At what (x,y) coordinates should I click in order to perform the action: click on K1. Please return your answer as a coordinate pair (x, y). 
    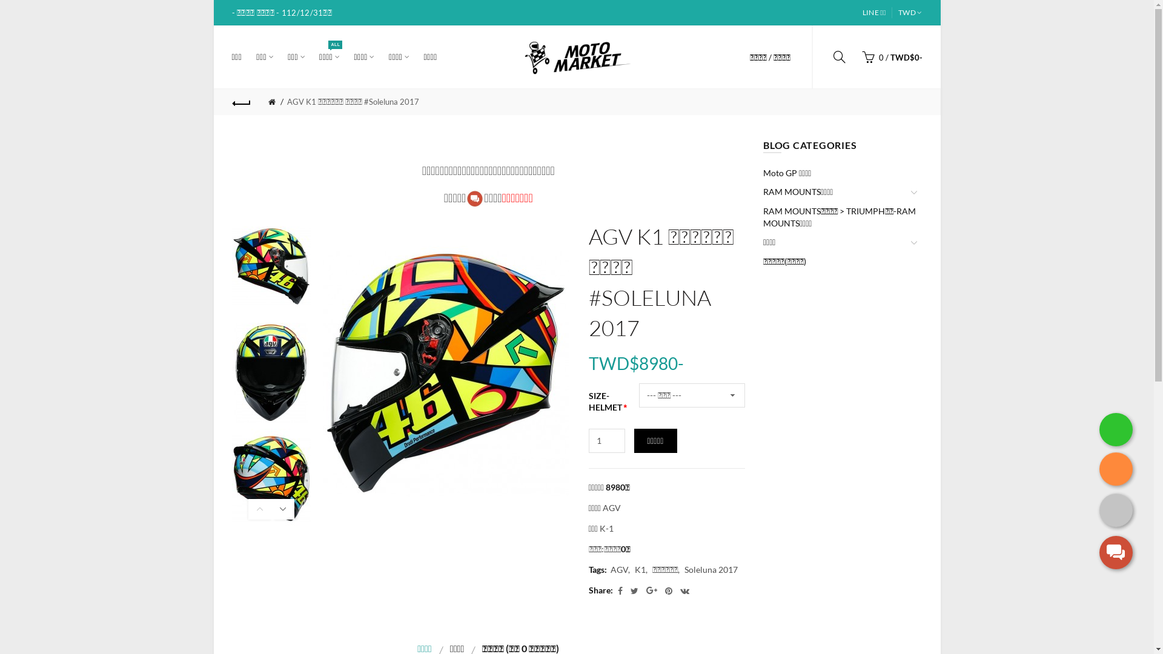
    Looking at the image, I should click on (636, 569).